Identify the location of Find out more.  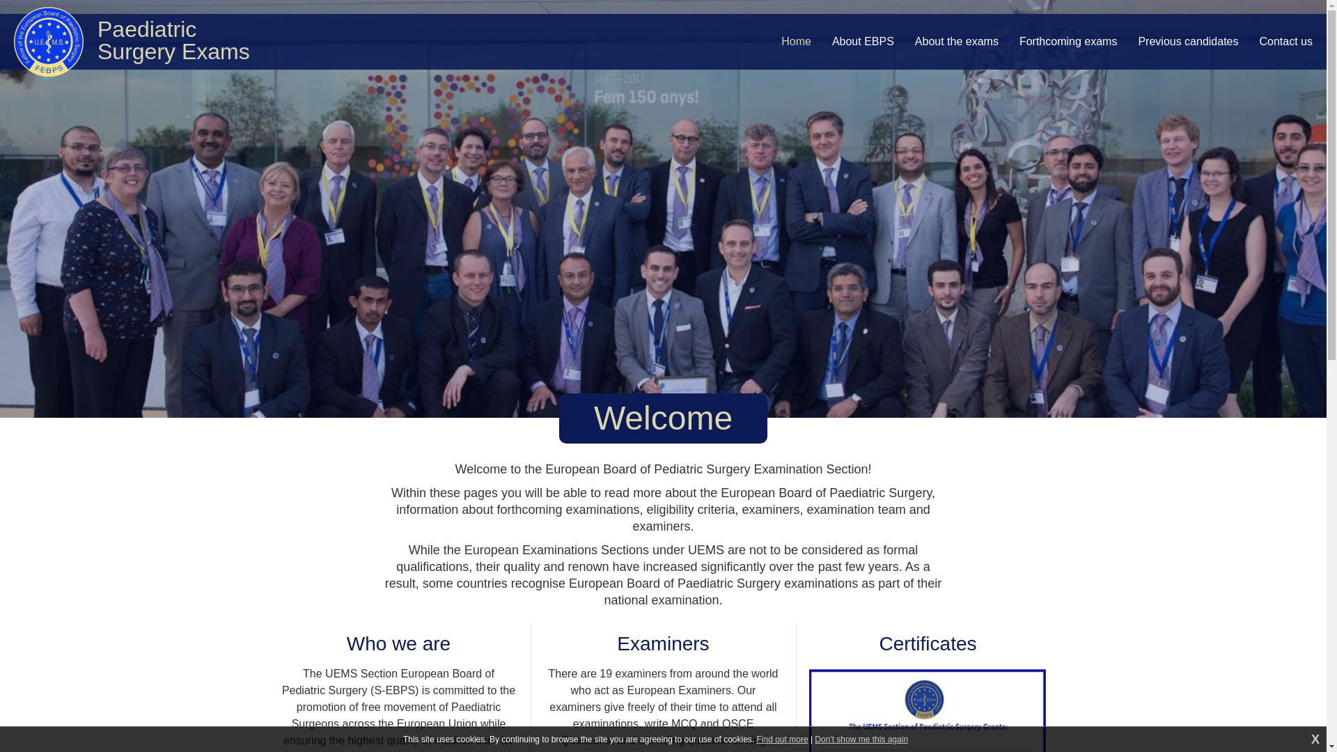
(783, 739).